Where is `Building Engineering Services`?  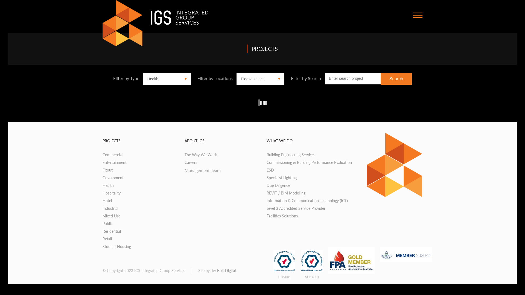
Building Engineering Services is located at coordinates (291, 155).